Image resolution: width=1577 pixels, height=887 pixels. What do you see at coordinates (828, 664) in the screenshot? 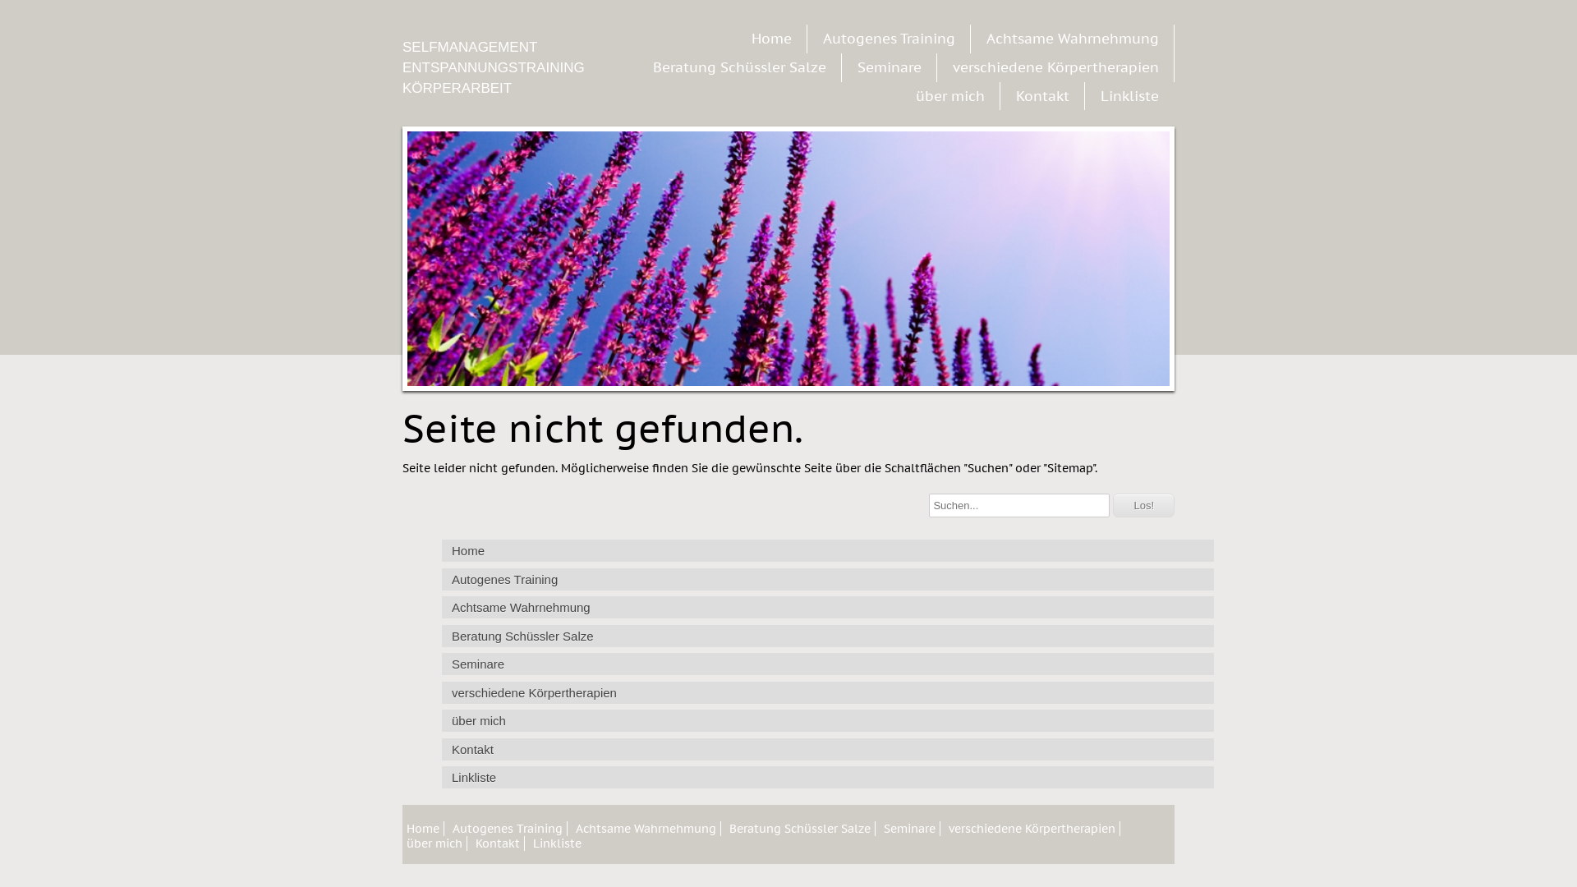
I see `Seminare` at bounding box center [828, 664].